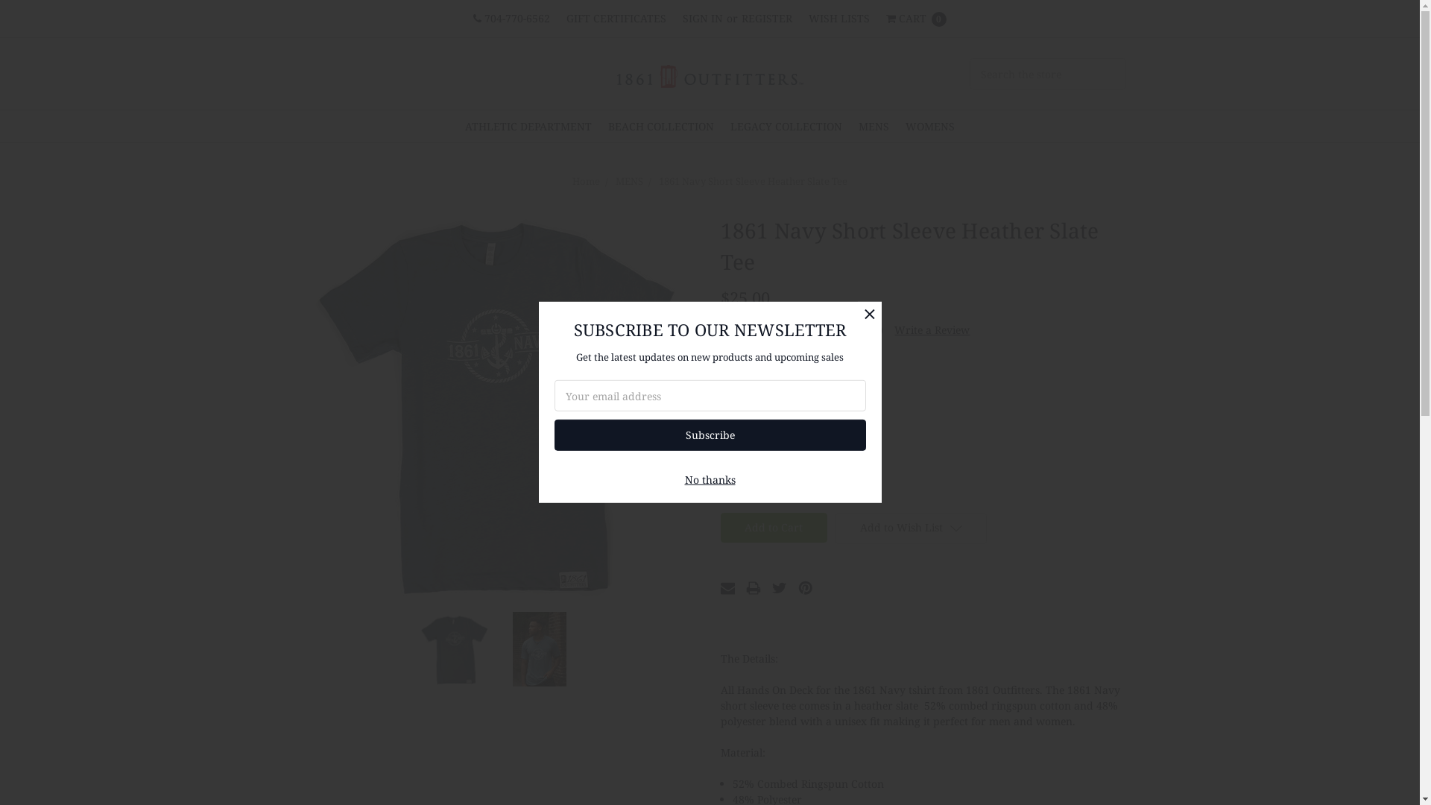 The width and height of the screenshot is (1431, 805). What do you see at coordinates (839, 18) in the screenshot?
I see `WISH LISTS` at bounding box center [839, 18].